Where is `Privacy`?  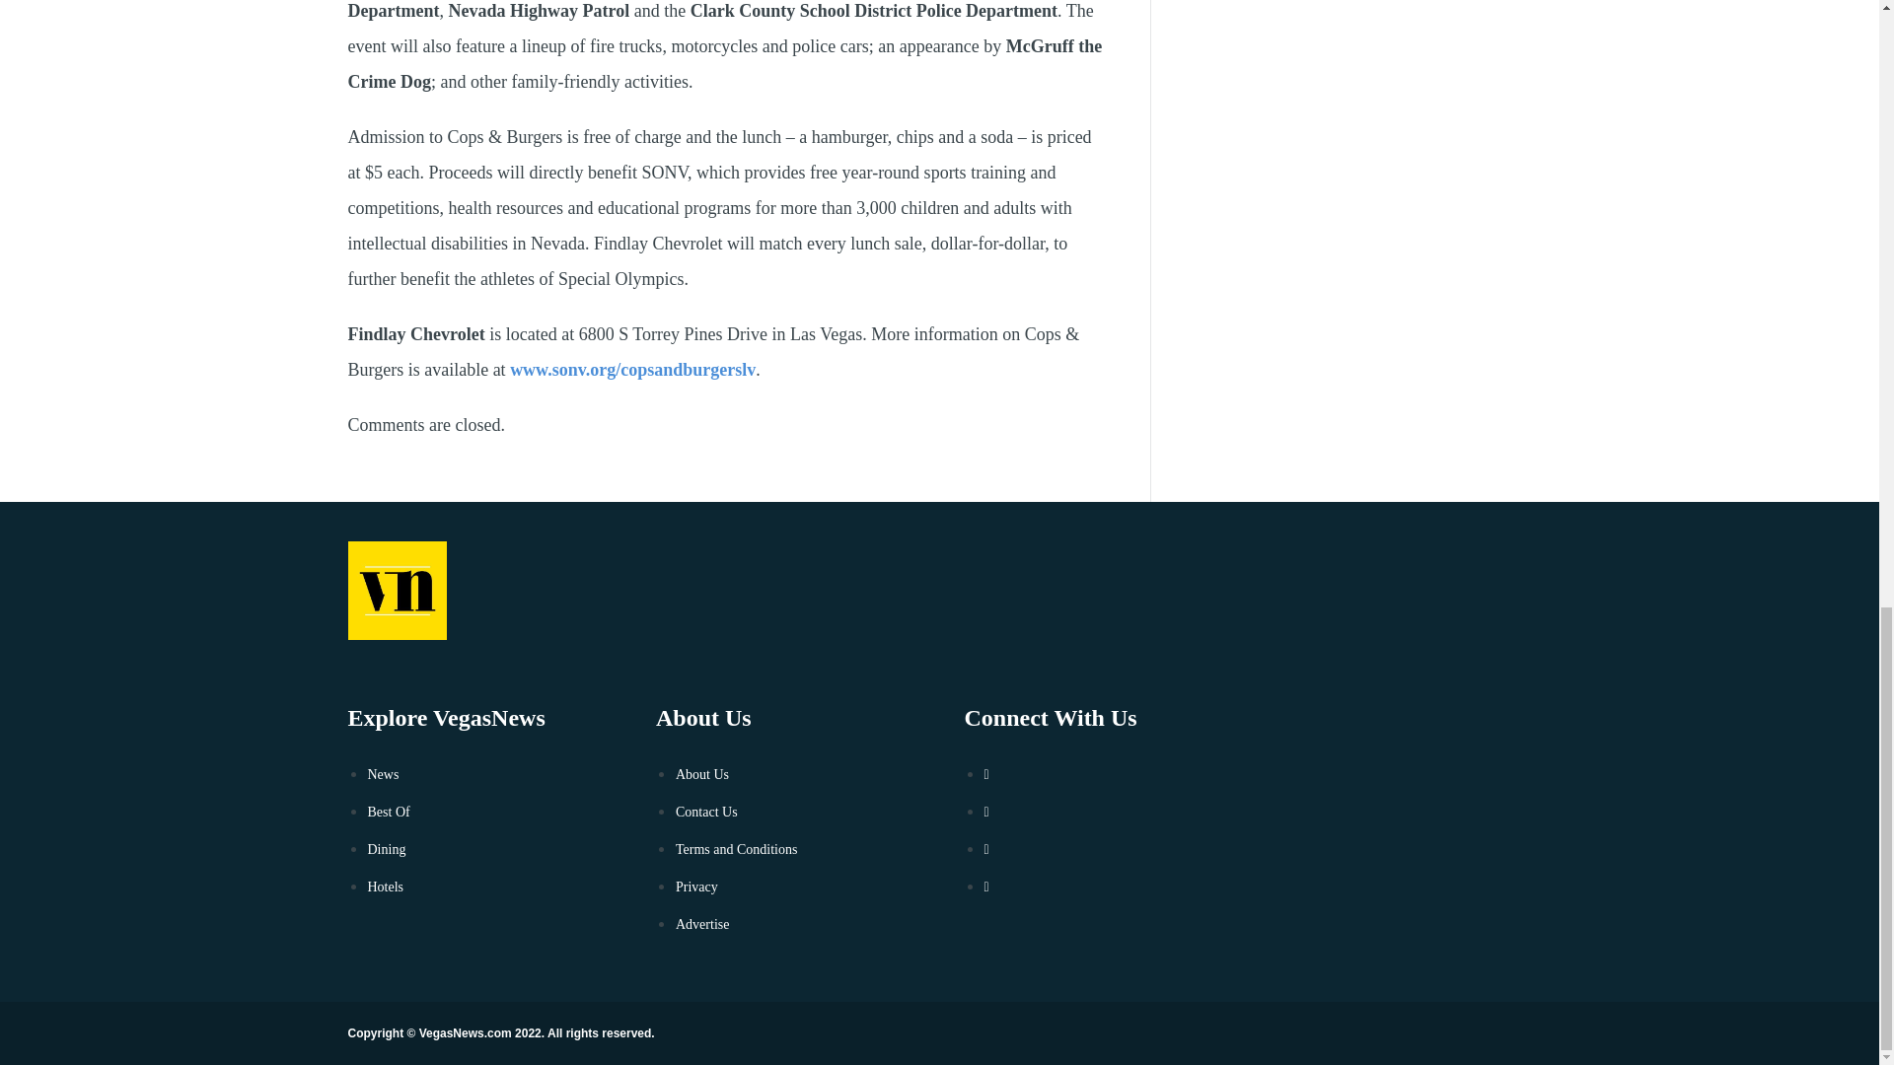 Privacy is located at coordinates (696, 887).